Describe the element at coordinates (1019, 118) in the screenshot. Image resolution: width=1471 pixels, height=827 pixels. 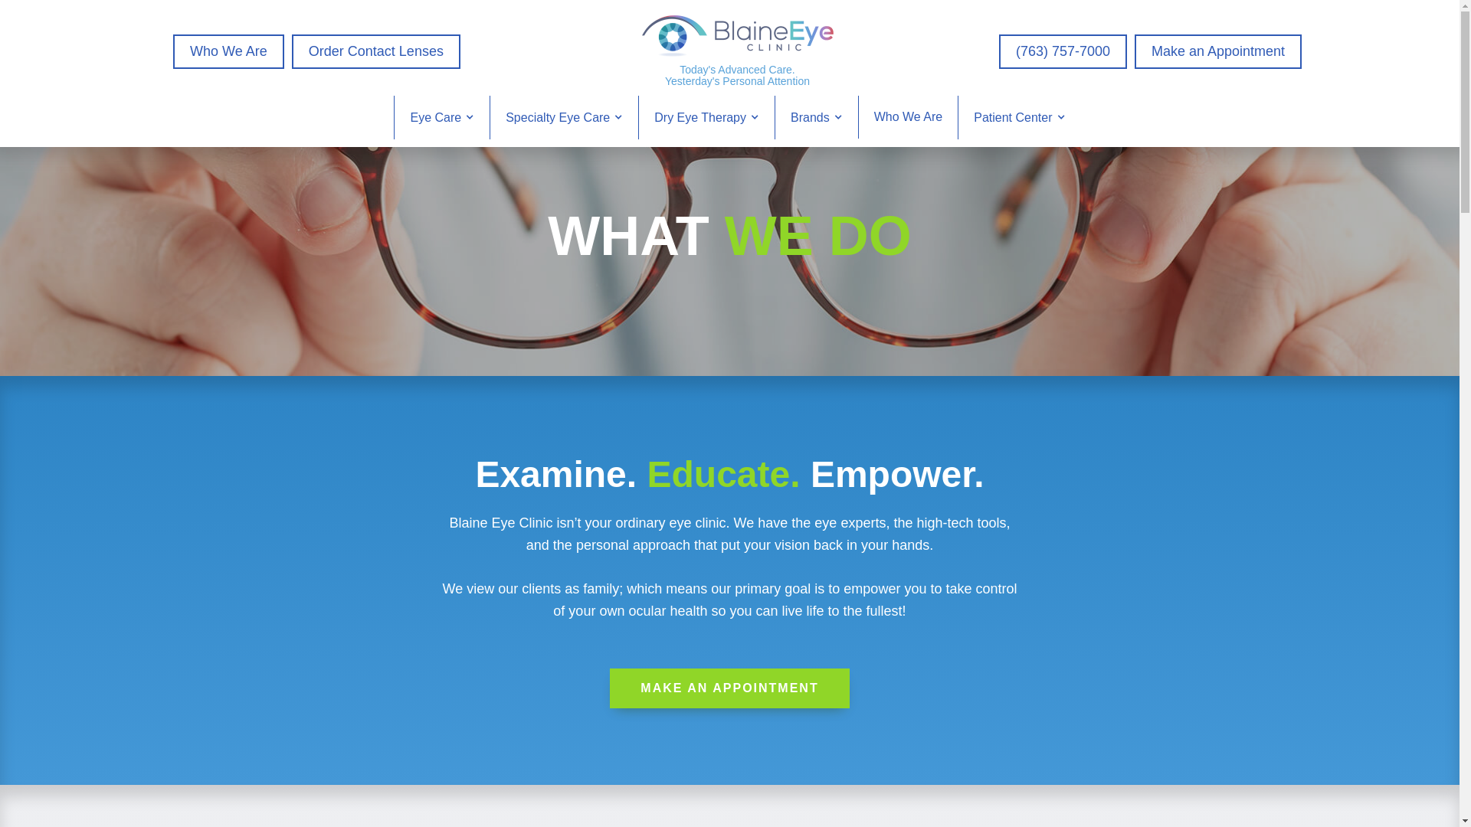
I see `Patient Center` at that location.